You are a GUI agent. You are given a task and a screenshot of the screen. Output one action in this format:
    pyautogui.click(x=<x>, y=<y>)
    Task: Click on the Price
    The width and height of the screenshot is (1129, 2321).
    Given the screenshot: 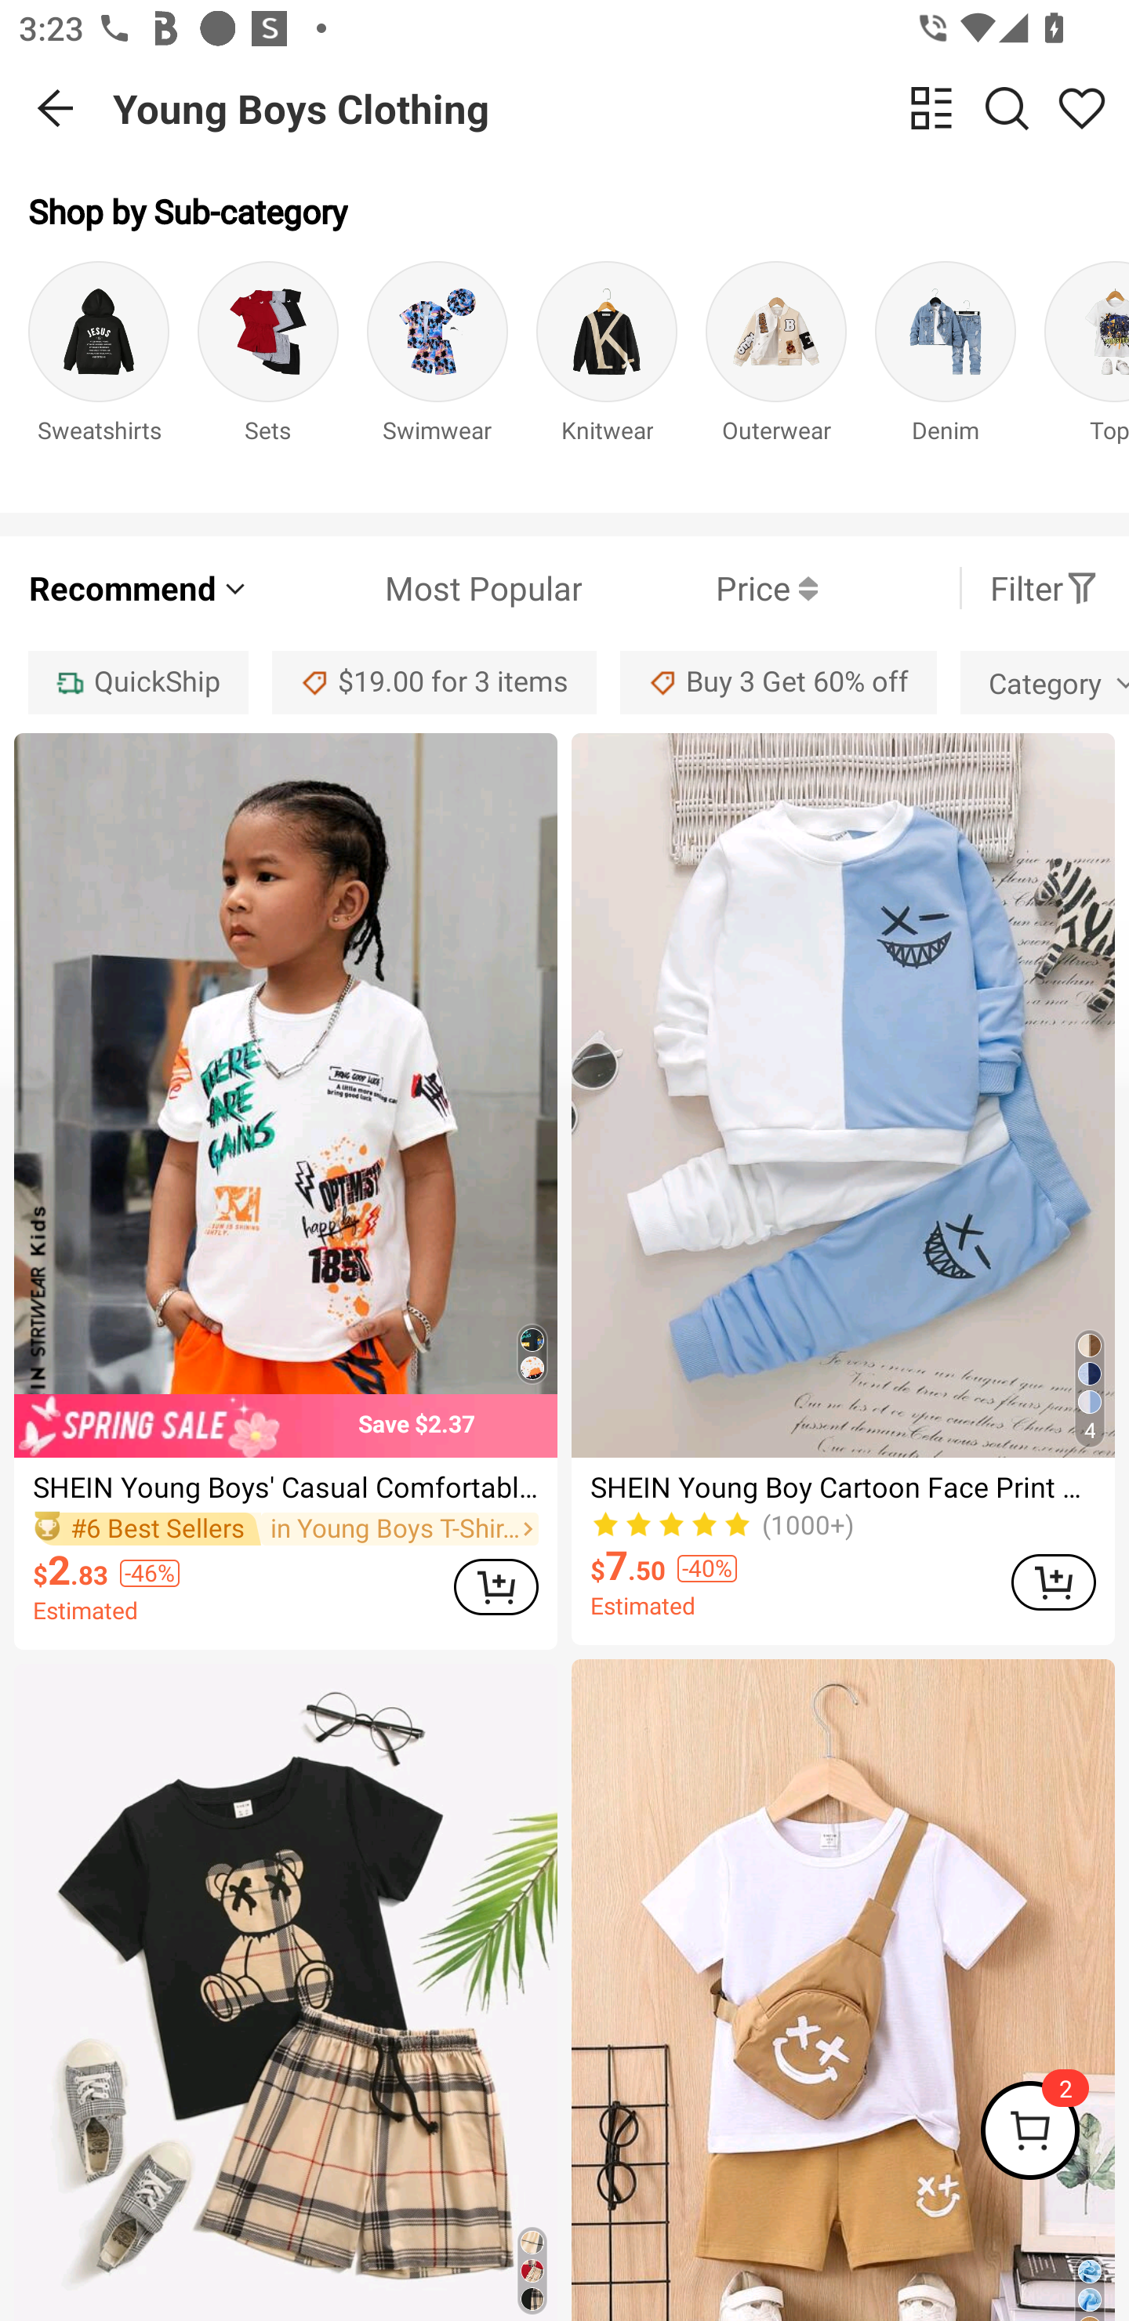 What is the action you would take?
    pyautogui.click(x=699, y=588)
    